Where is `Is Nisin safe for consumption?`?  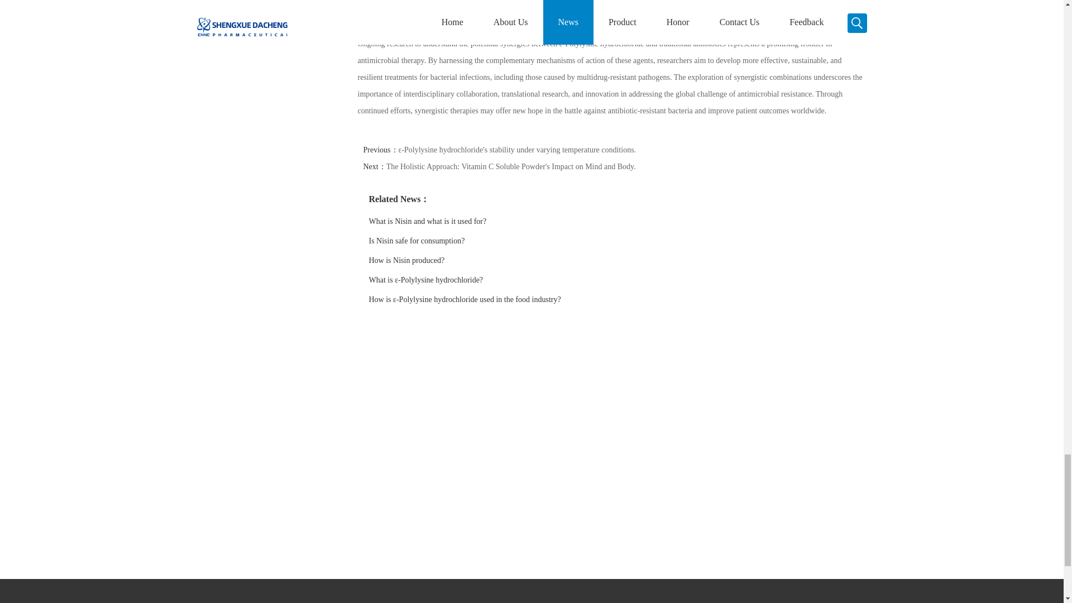 Is Nisin safe for consumption? is located at coordinates (425, 241).